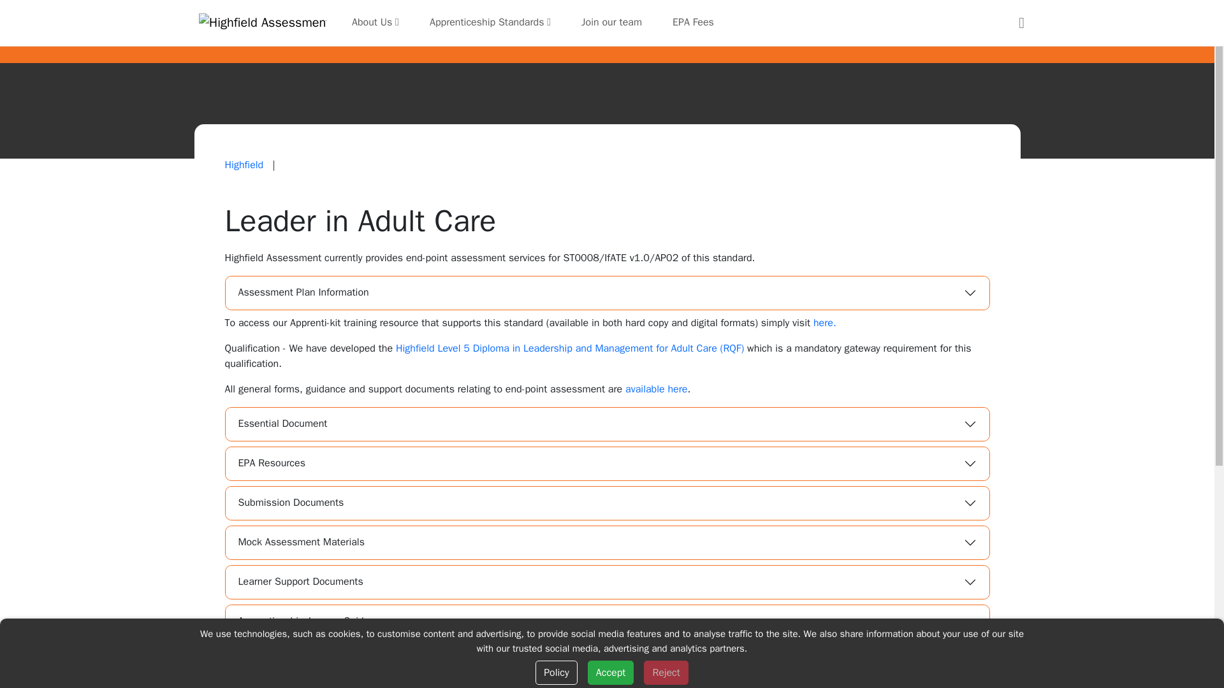 This screenshot has height=688, width=1224. I want to click on here., so click(825, 322).